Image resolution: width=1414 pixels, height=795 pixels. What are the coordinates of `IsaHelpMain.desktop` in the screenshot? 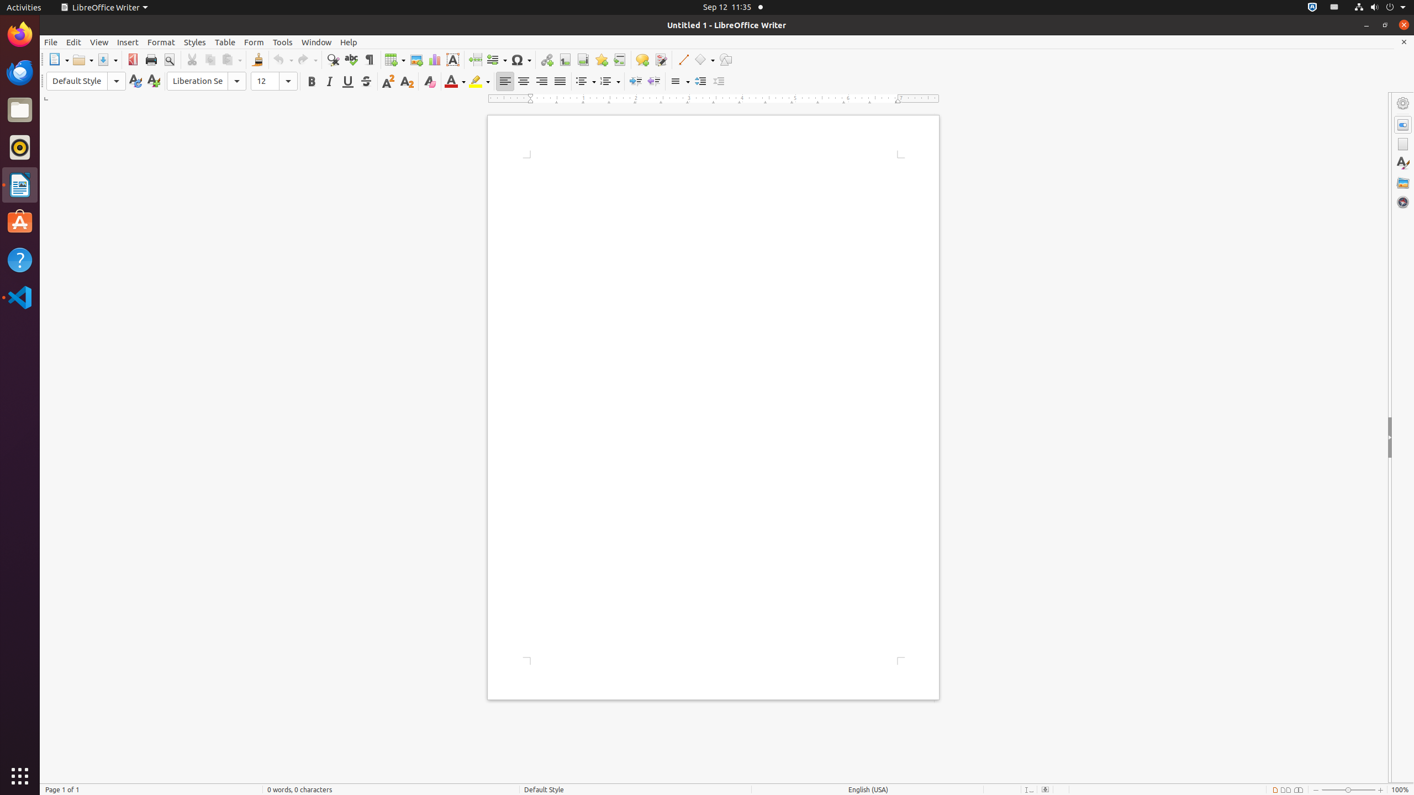 It's located at (74, 166).